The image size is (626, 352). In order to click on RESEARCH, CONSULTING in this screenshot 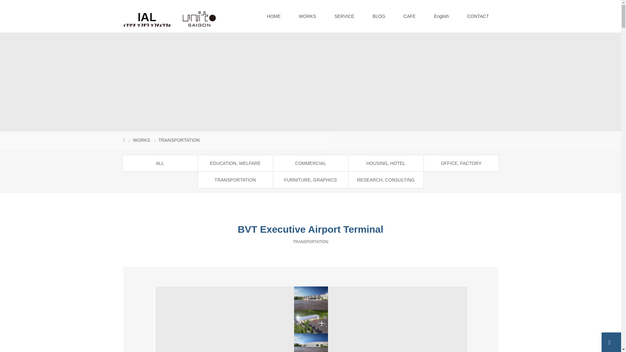, I will do `click(385, 180)`.